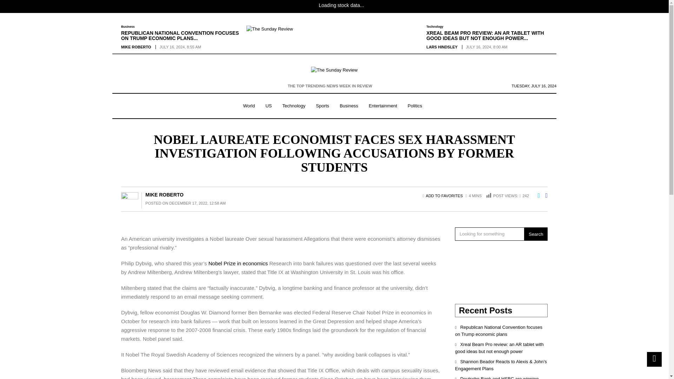  I want to click on Business, so click(349, 106).